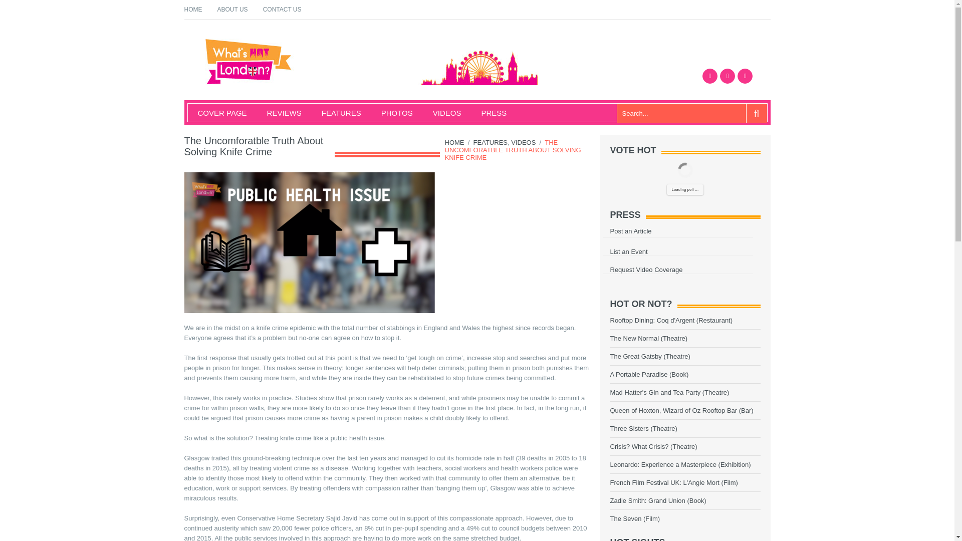 The width and height of the screenshot is (962, 541). What do you see at coordinates (490, 142) in the screenshot?
I see `FEATURES` at bounding box center [490, 142].